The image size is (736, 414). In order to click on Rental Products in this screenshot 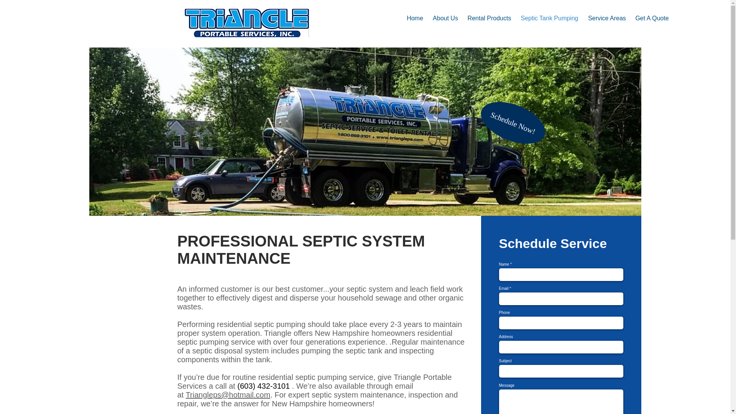, I will do `click(489, 18)`.